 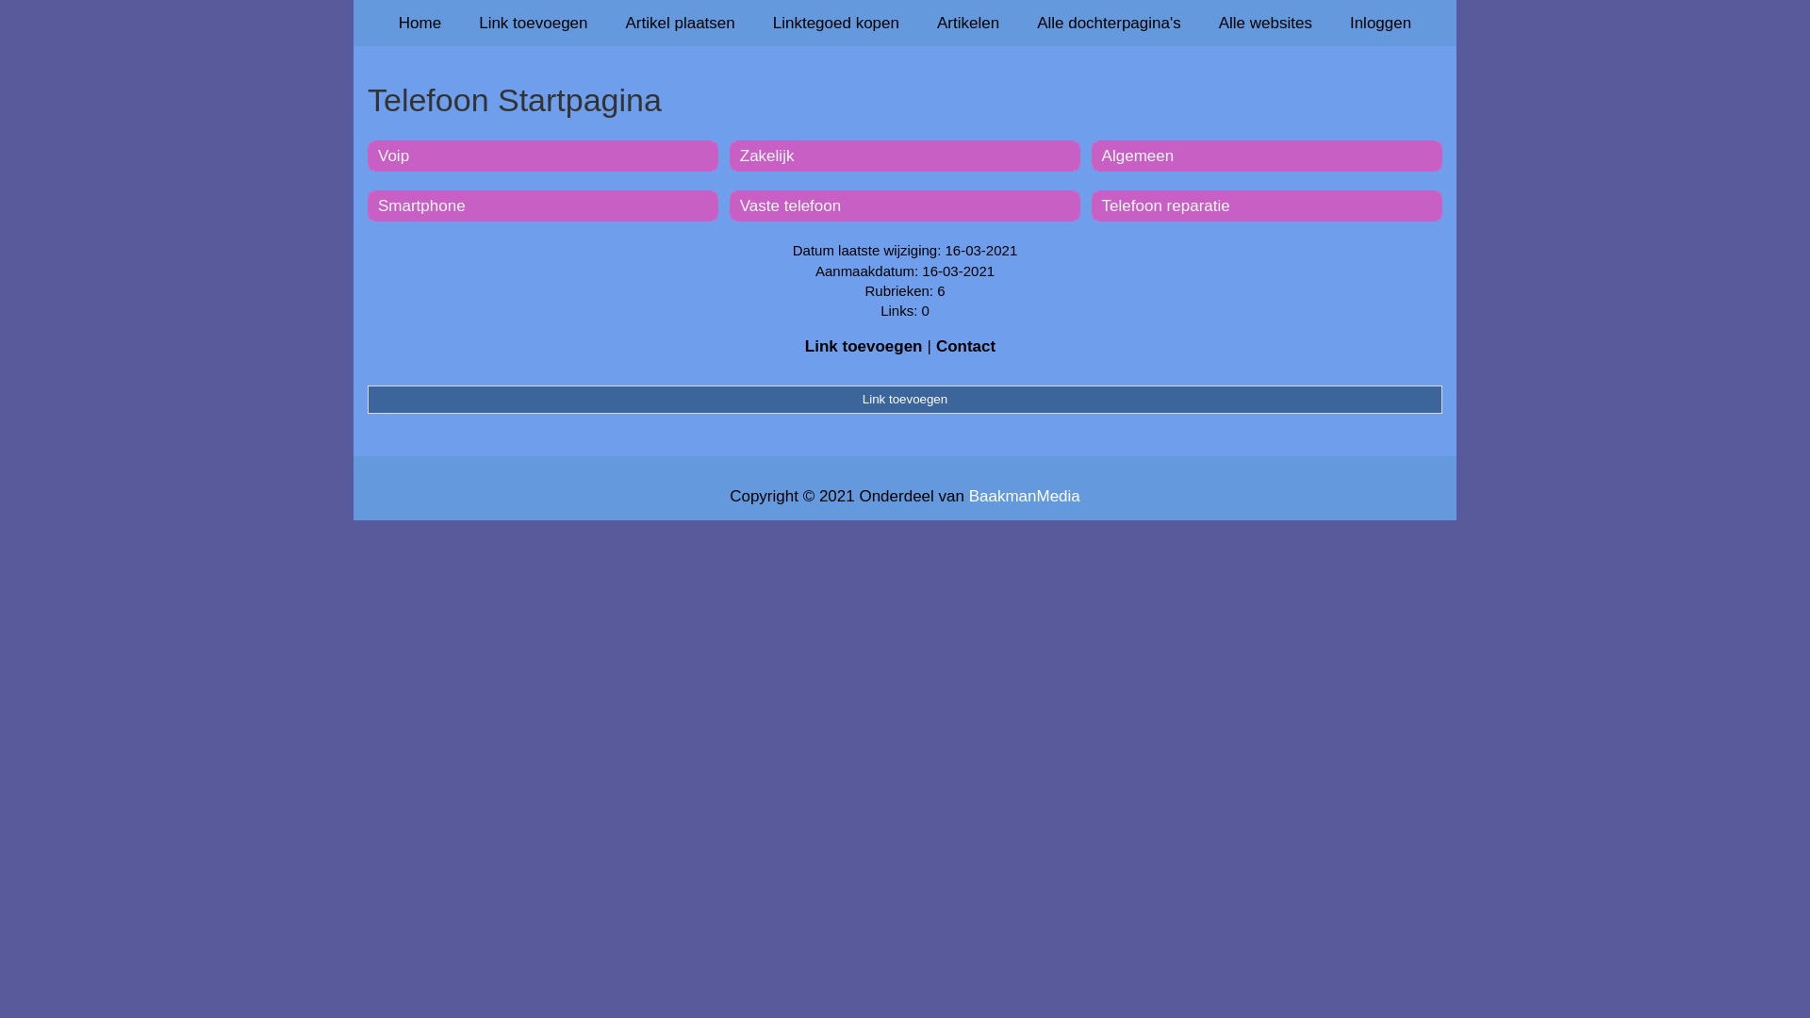 I want to click on Smartphone, so click(x=421, y=205).